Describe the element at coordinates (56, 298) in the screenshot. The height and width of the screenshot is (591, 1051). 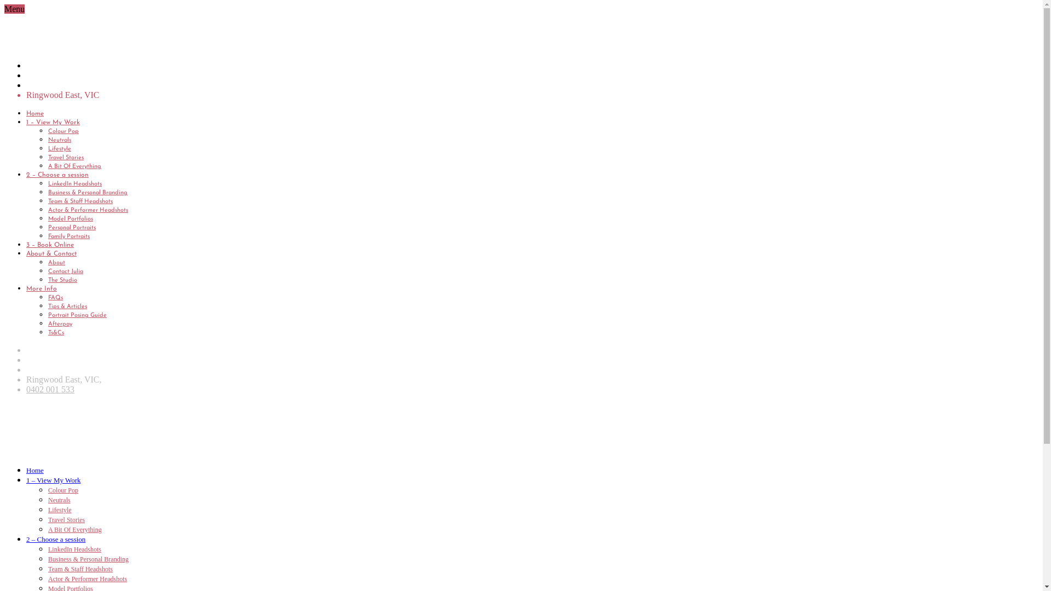
I see `FAQs` at that location.